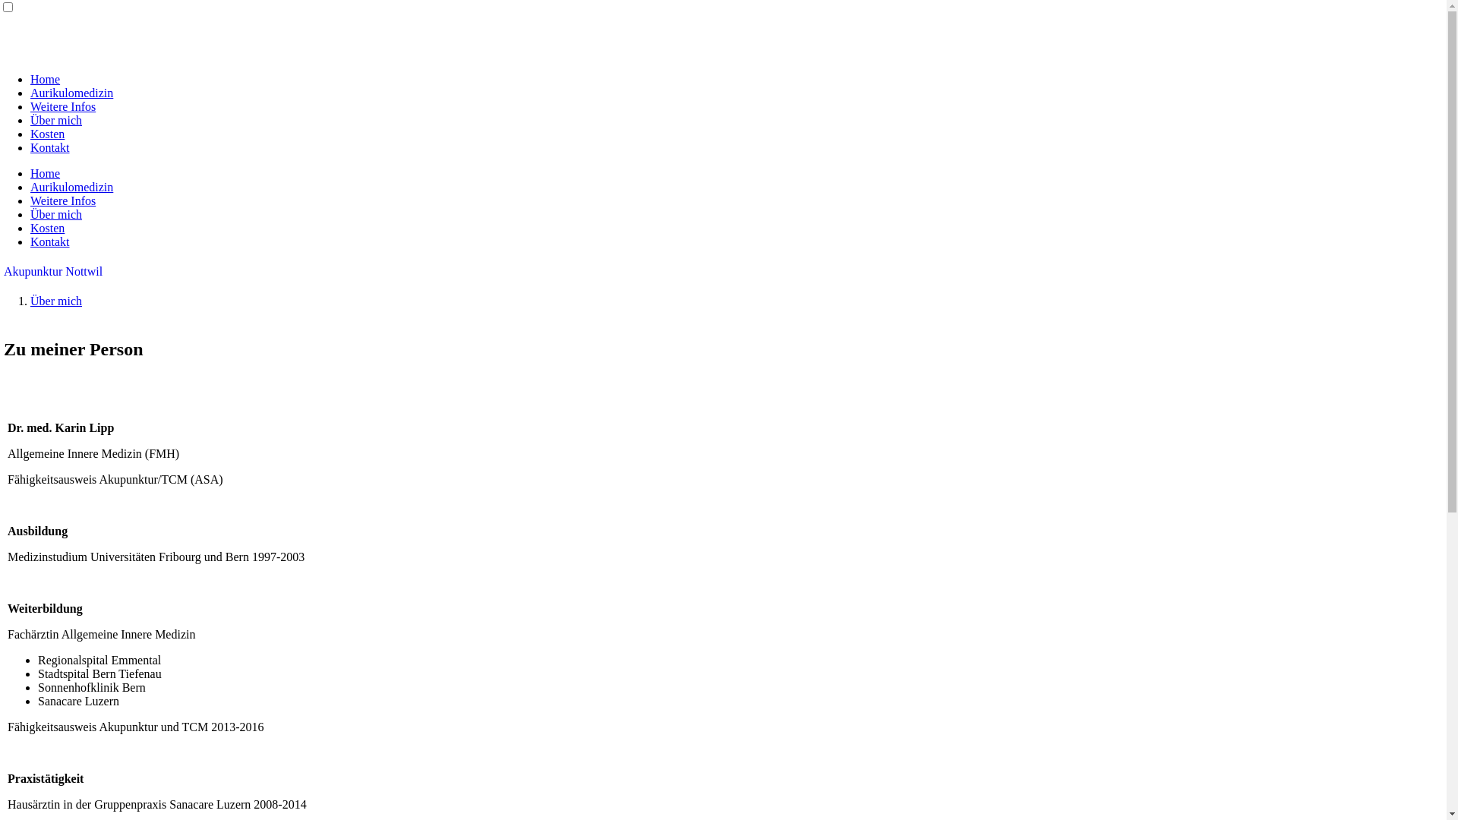  I want to click on Kosten, so click(47, 228).